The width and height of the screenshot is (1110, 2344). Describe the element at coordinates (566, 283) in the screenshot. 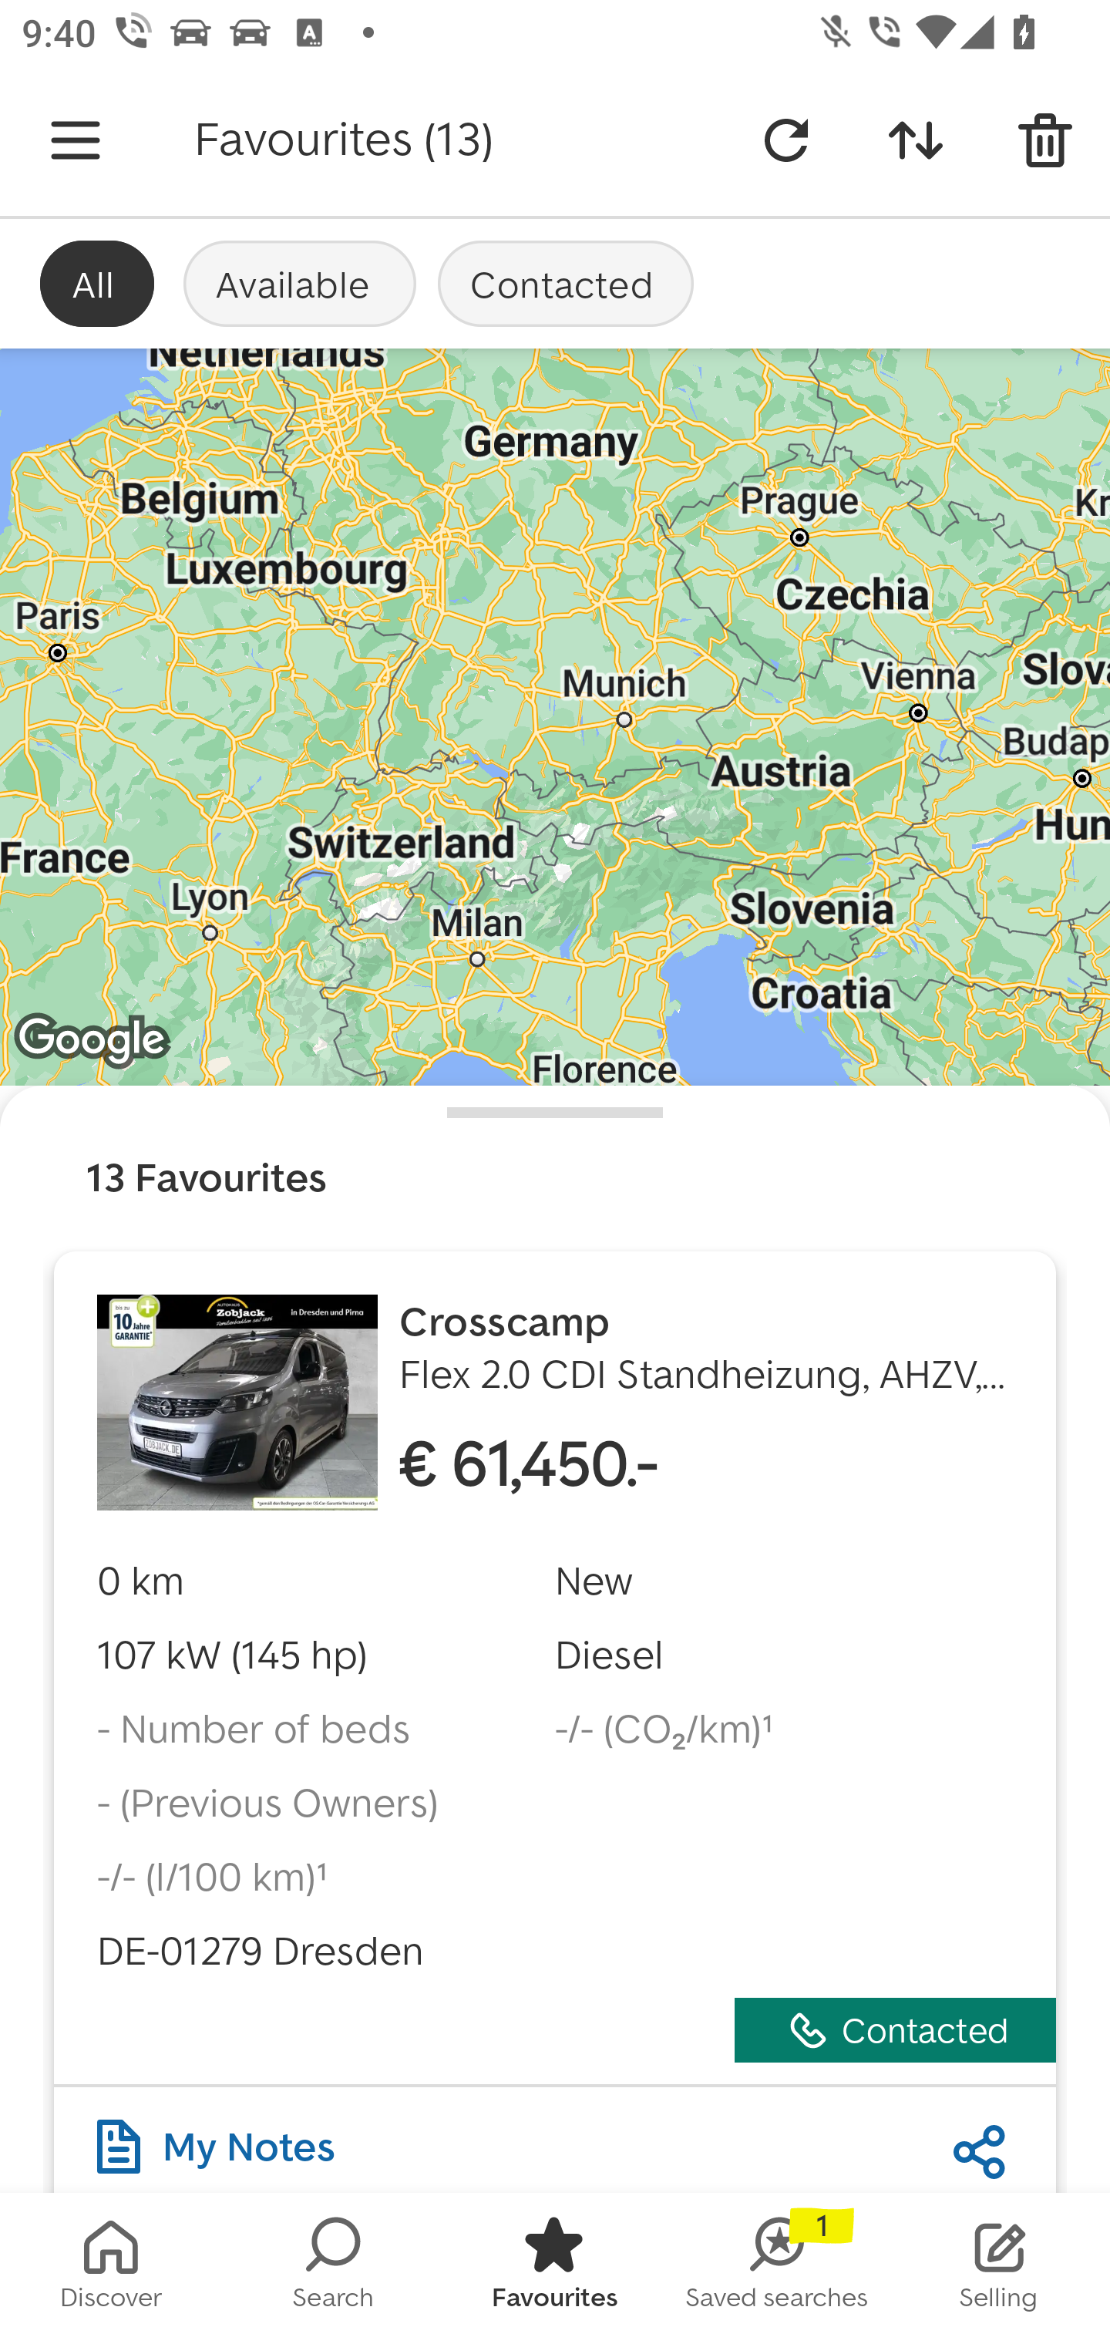

I see `Contacted` at that location.